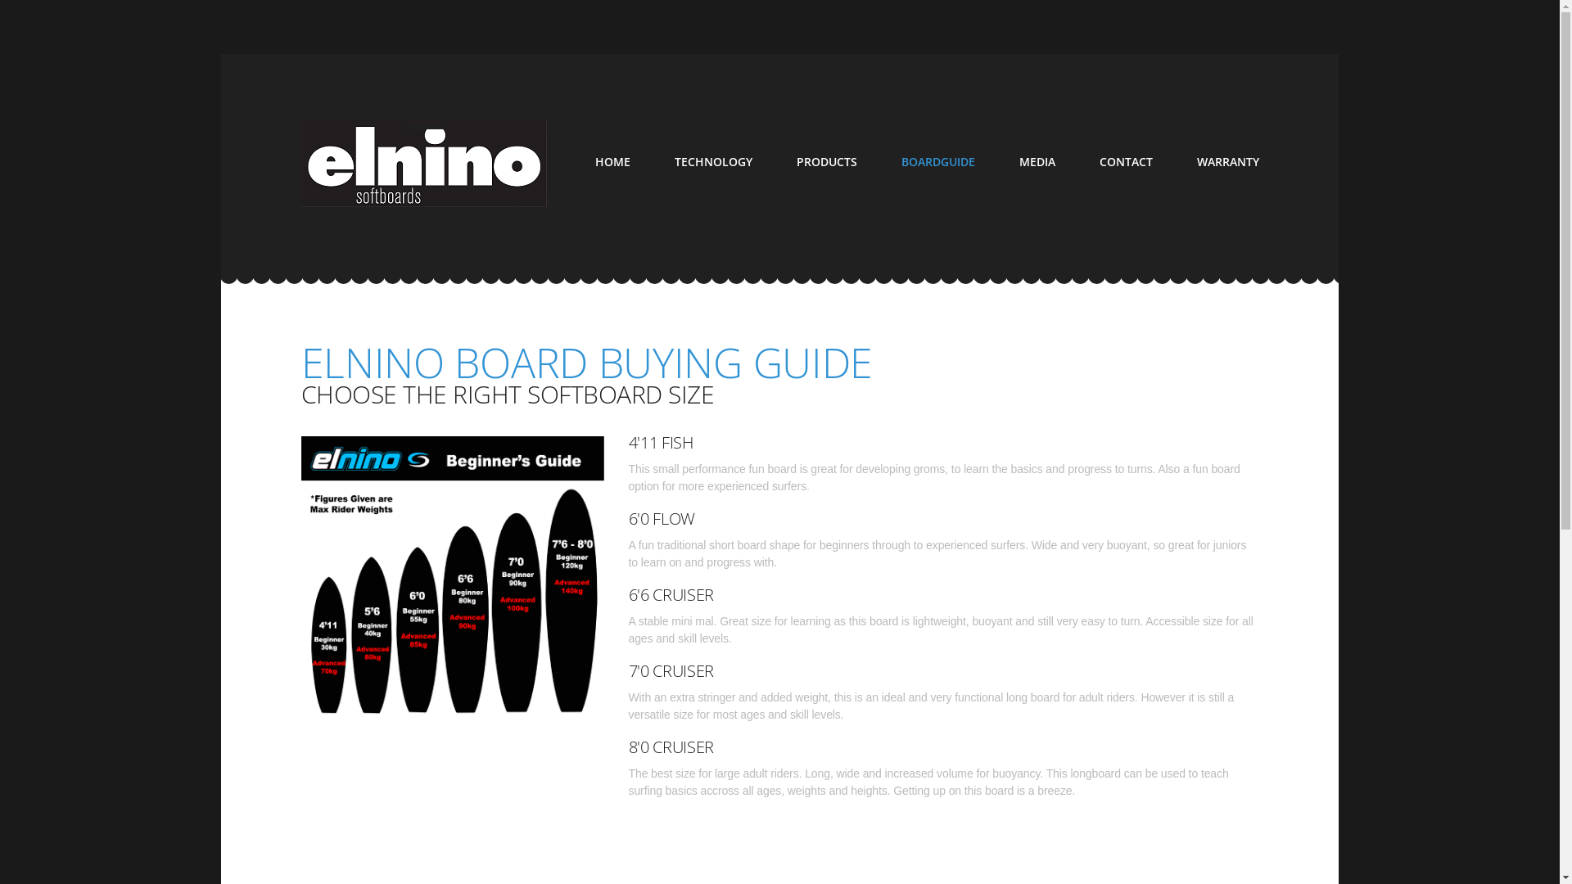  Describe the element at coordinates (612, 162) in the screenshot. I see `HOME` at that location.